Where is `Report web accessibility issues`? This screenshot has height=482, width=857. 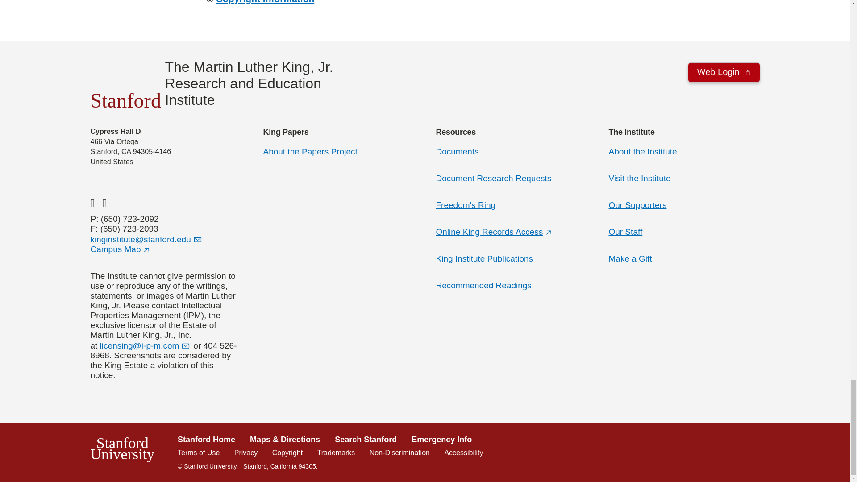 Report web accessibility issues is located at coordinates (463, 453).